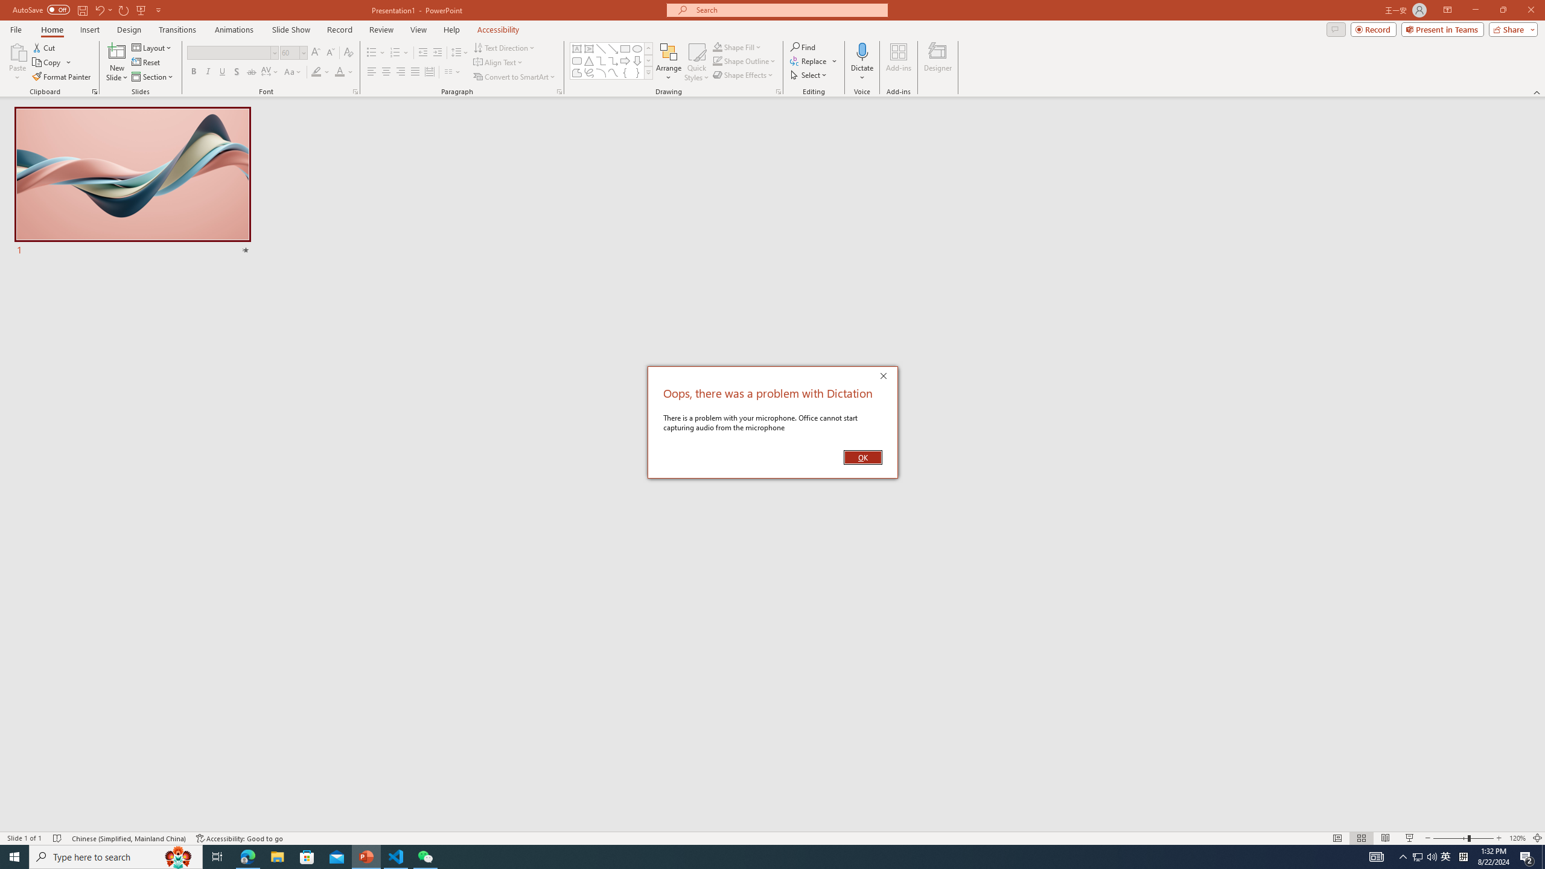 This screenshot has height=869, width=1545. Describe the element at coordinates (316, 53) in the screenshot. I see `Increase Font Size` at that location.